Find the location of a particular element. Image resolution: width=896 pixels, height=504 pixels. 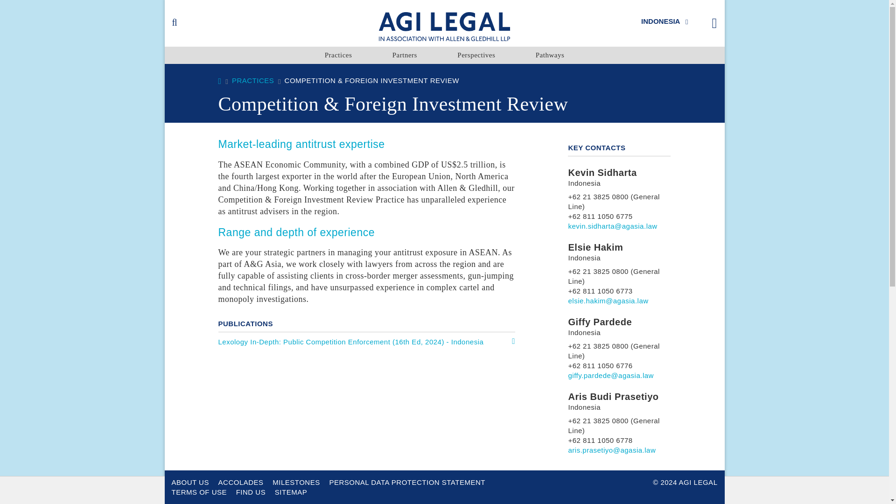

INDONESIA is located at coordinates (664, 21).